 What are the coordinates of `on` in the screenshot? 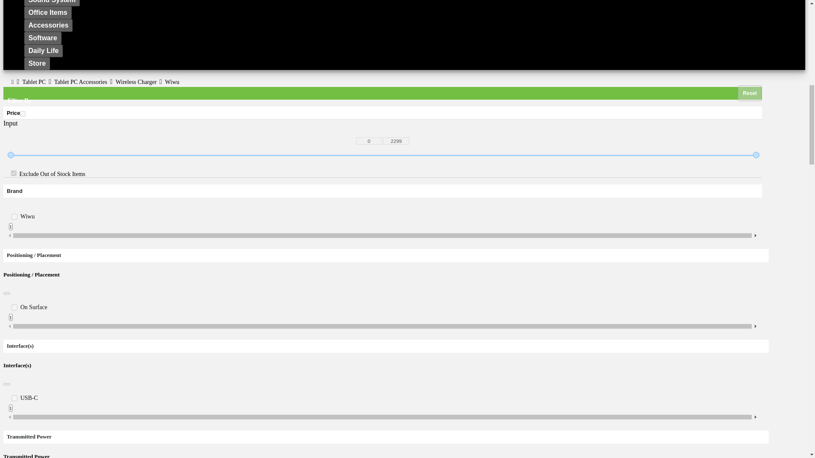 It's located at (22, 114).